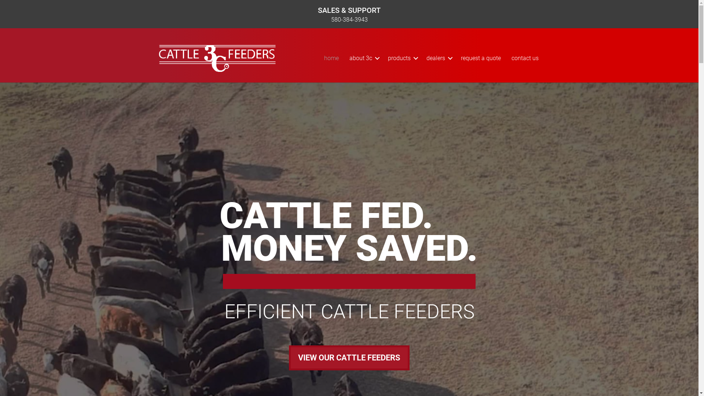  What do you see at coordinates (480, 58) in the screenshot?
I see `request a quote` at bounding box center [480, 58].